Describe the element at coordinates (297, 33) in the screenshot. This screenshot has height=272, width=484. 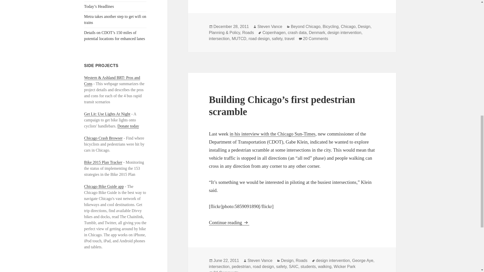
I see `crash data` at that location.